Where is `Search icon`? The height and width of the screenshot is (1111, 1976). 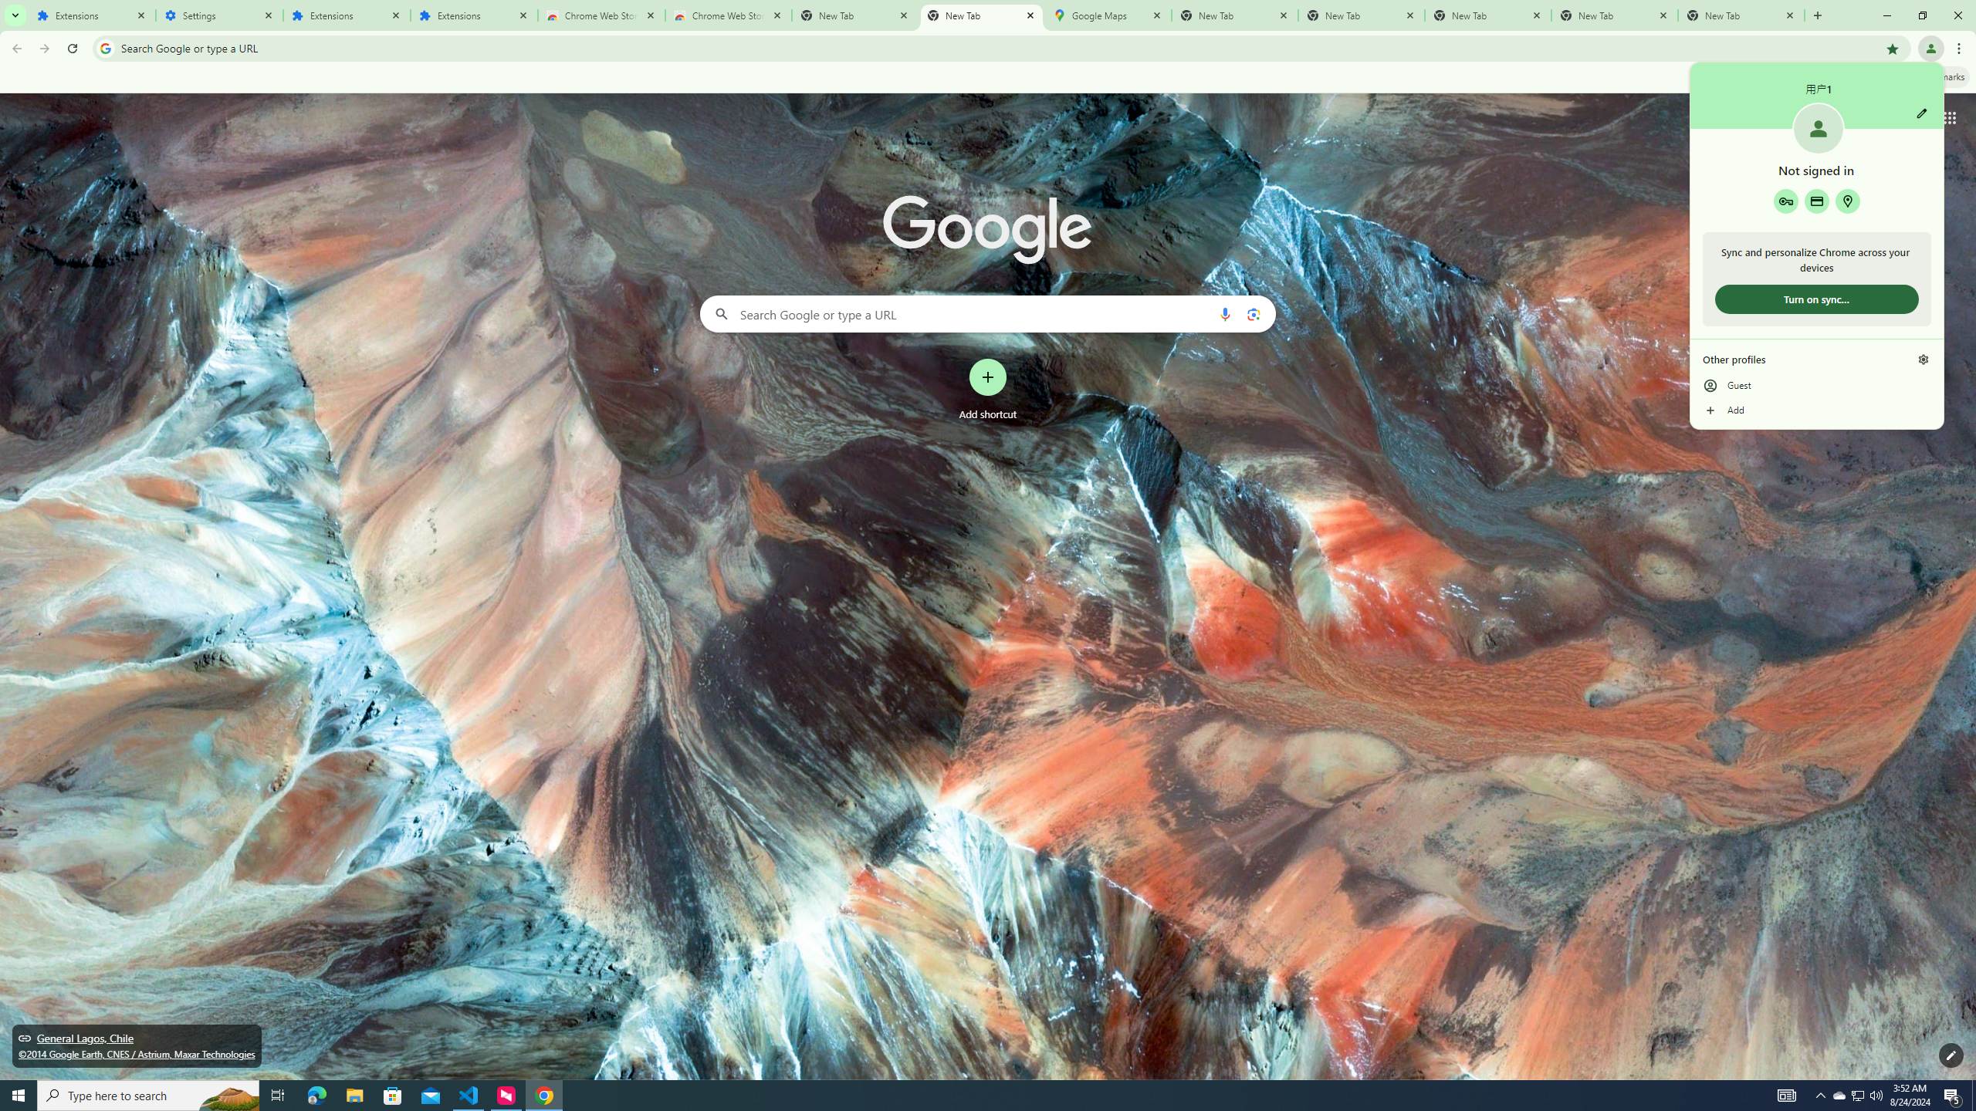 Search icon is located at coordinates (105, 48).